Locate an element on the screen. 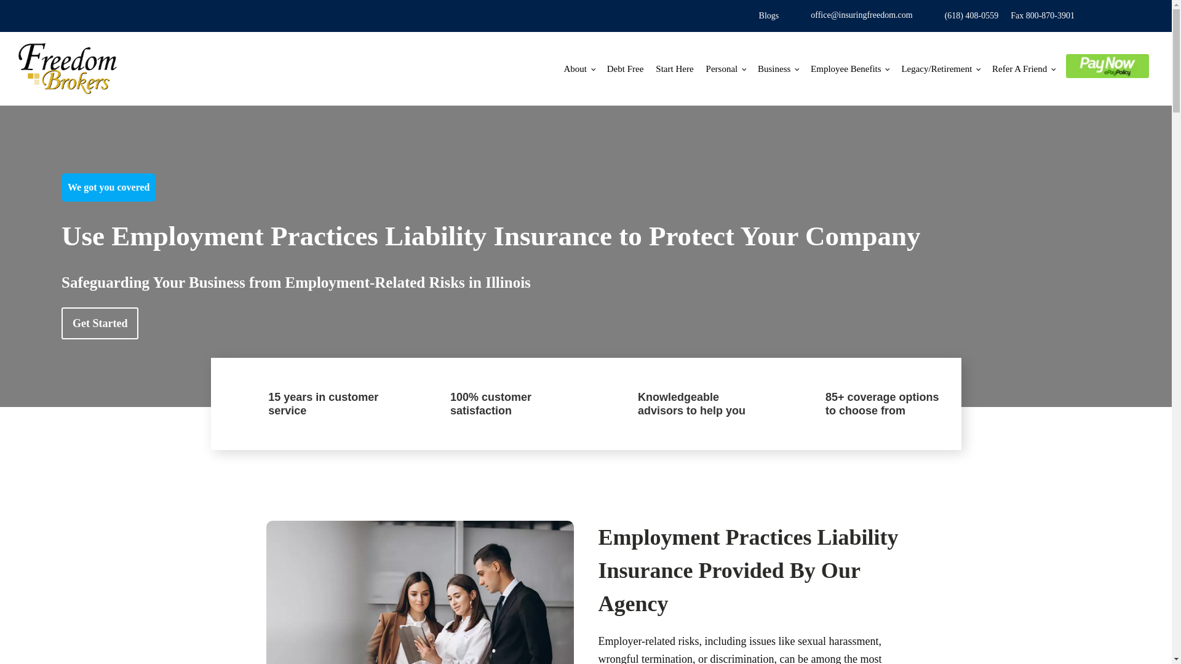 The image size is (1181, 664). Employee Benefits is located at coordinates (849, 69).